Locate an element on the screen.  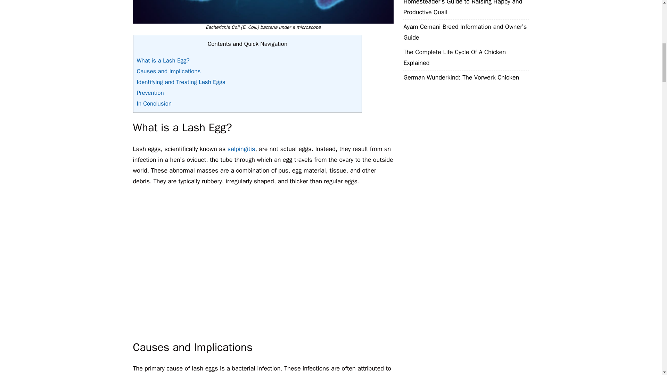
Prevention is located at coordinates (150, 93).